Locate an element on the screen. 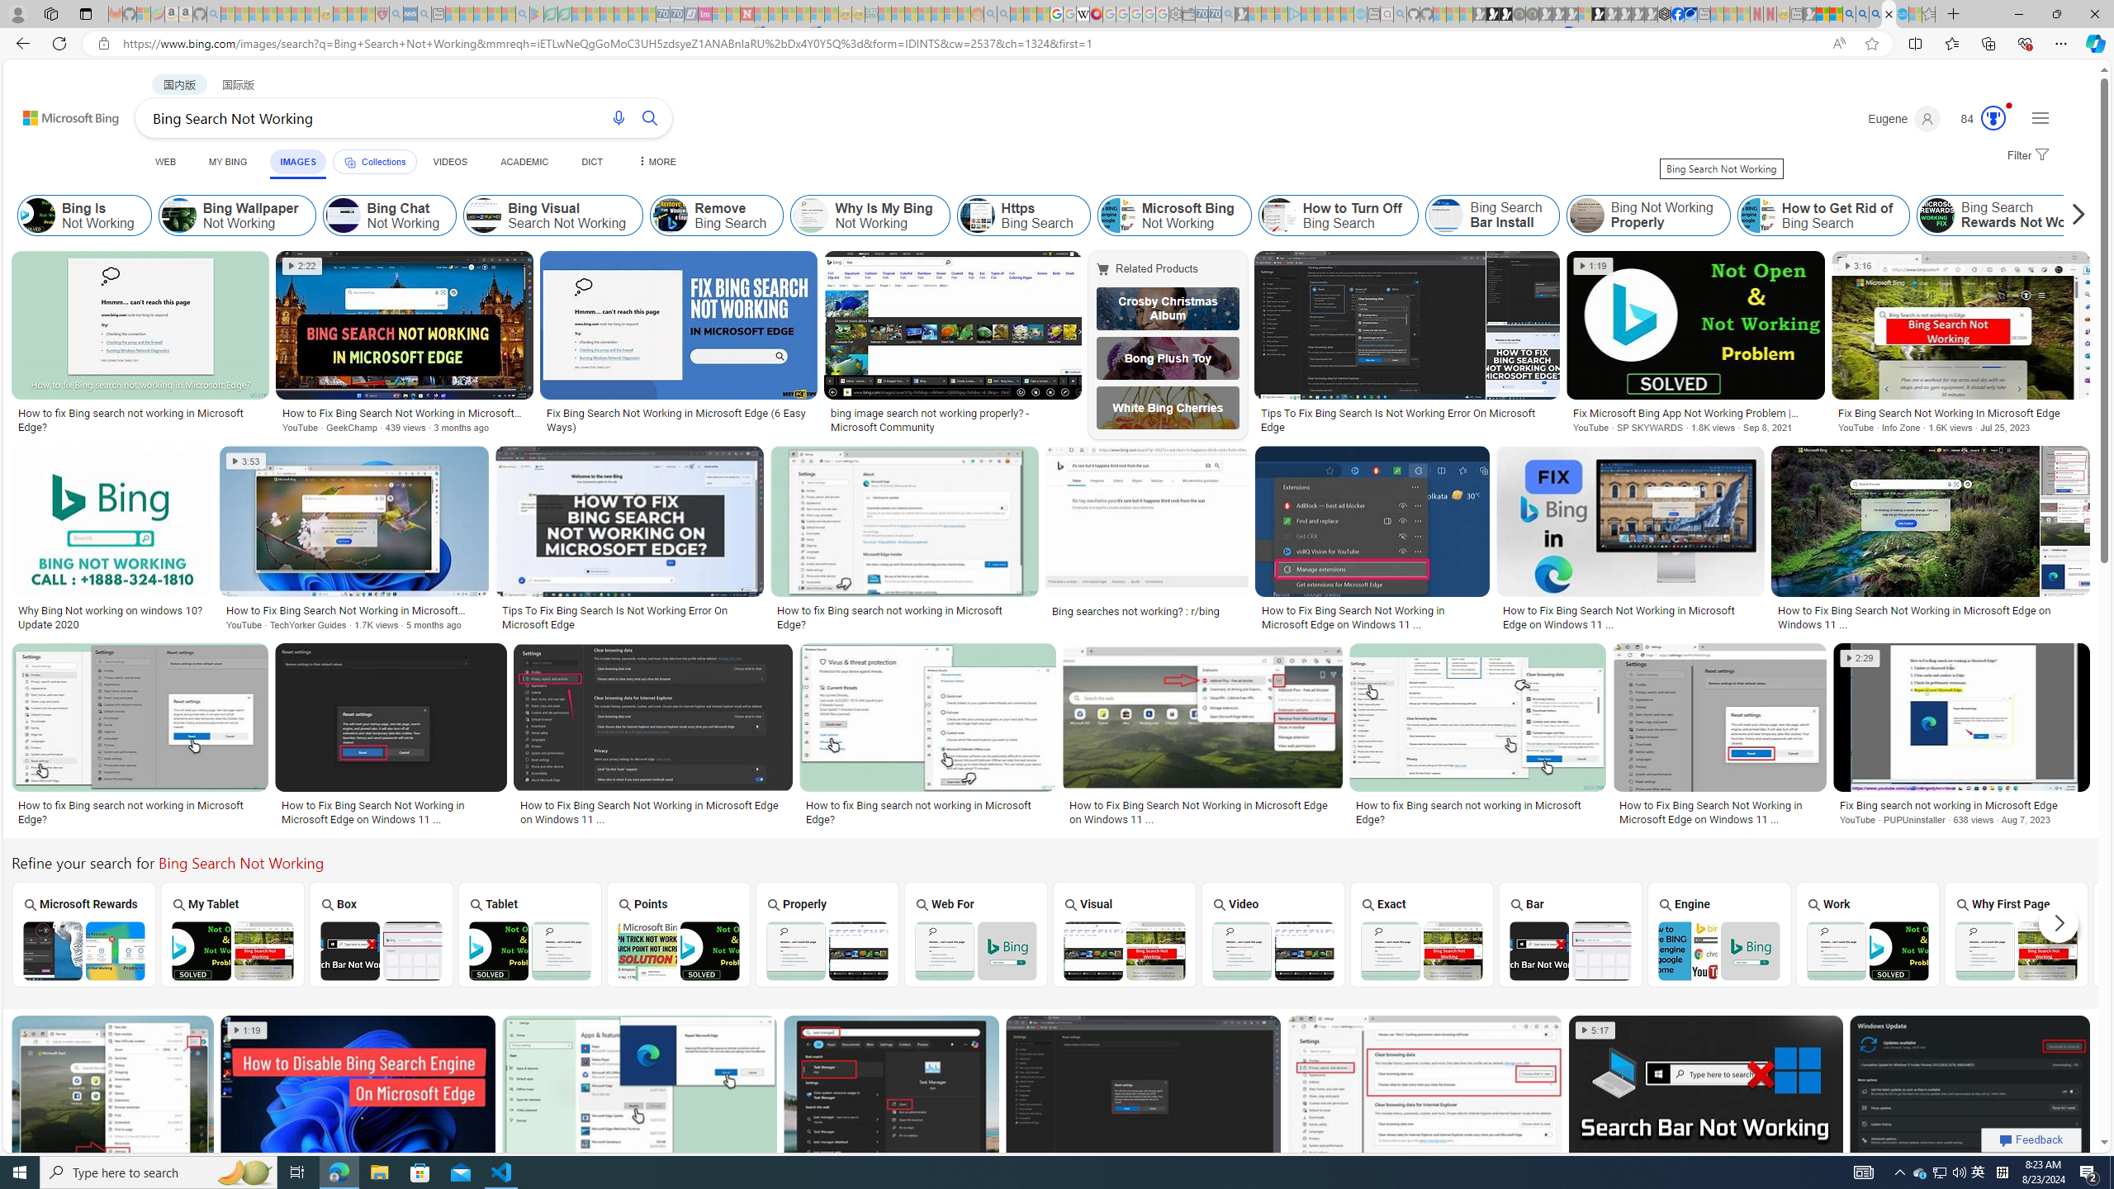 The width and height of the screenshot is (2114, 1189). Why First Page is located at coordinates (2017, 933).